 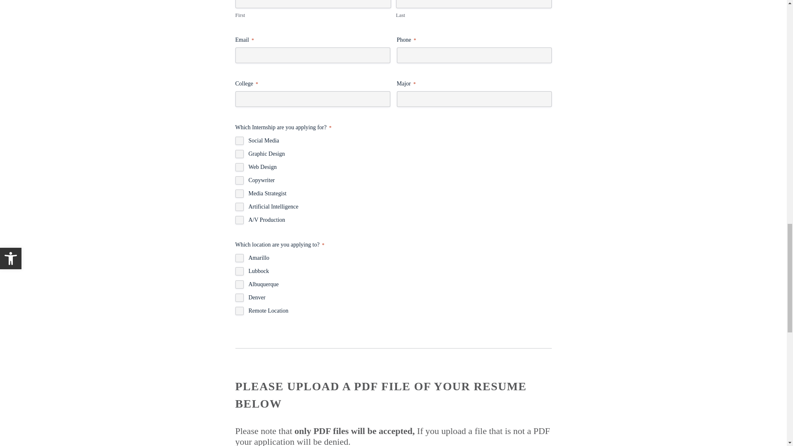 What do you see at coordinates (240, 194) in the screenshot?
I see `Media Strategist` at bounding box center [240, 194].